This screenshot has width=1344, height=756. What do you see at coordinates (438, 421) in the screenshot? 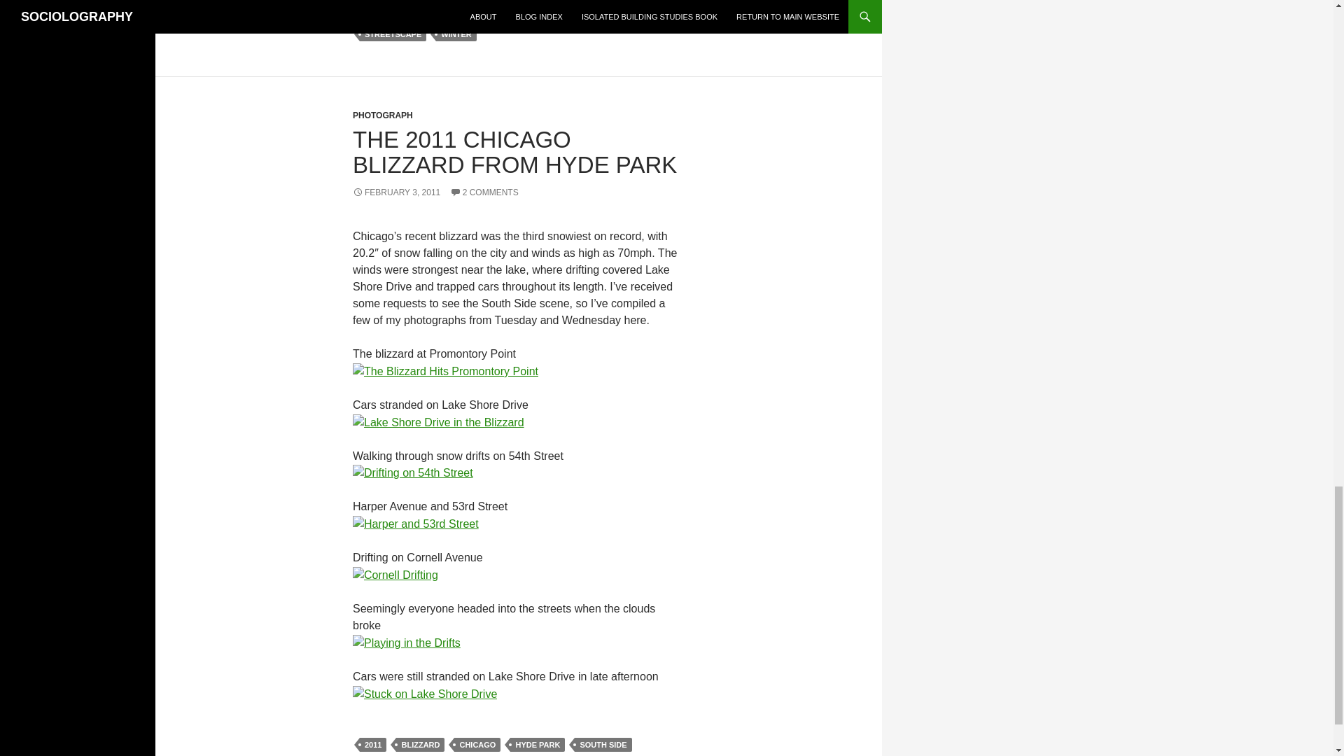
I see `Lake Shore Drive in the Blizzard by metroblossom, on Flickr` at bounding box center [438, 421].